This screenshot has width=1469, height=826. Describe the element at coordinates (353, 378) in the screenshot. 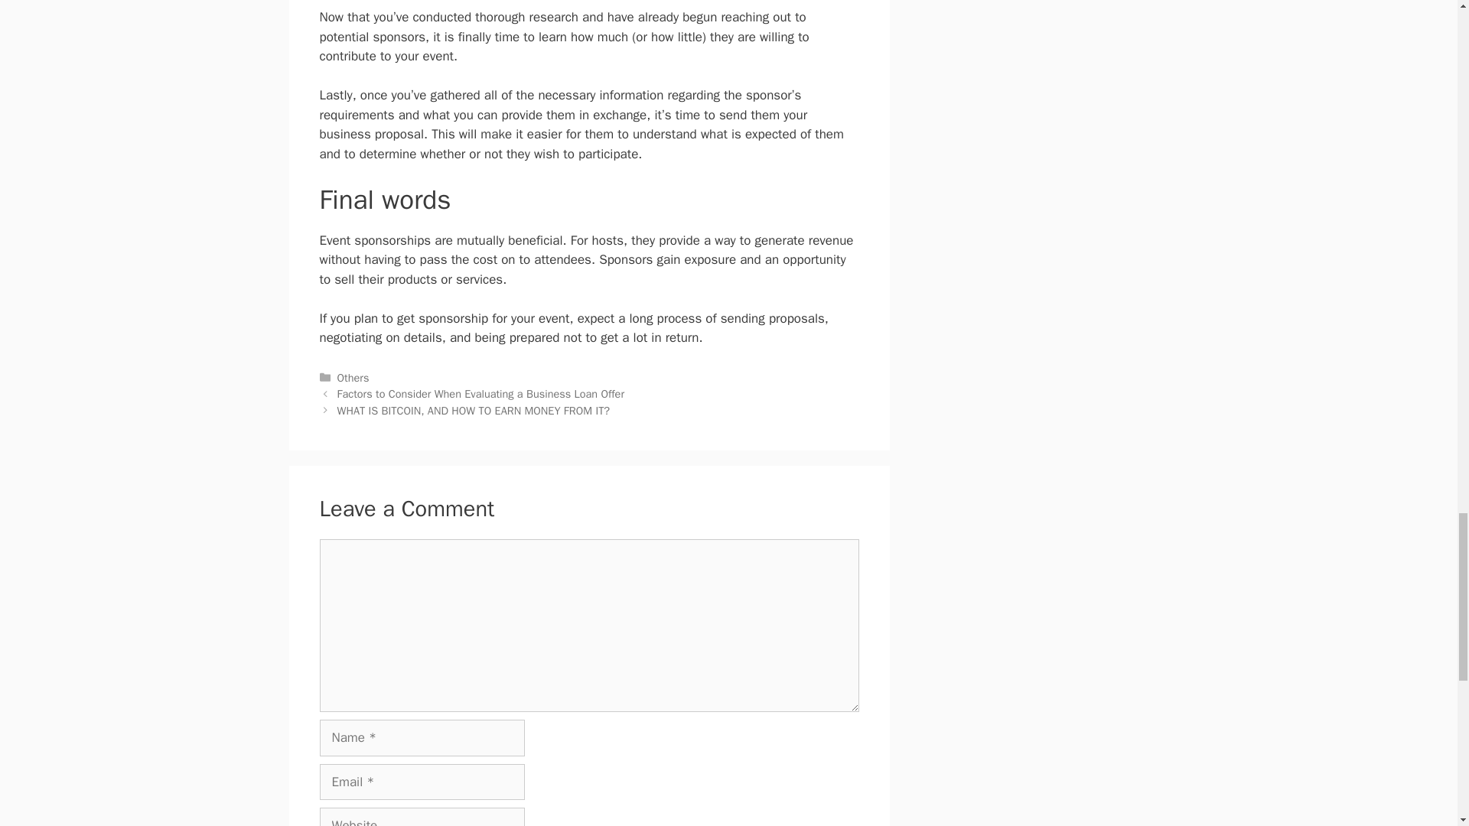

I see `Others` at that location.